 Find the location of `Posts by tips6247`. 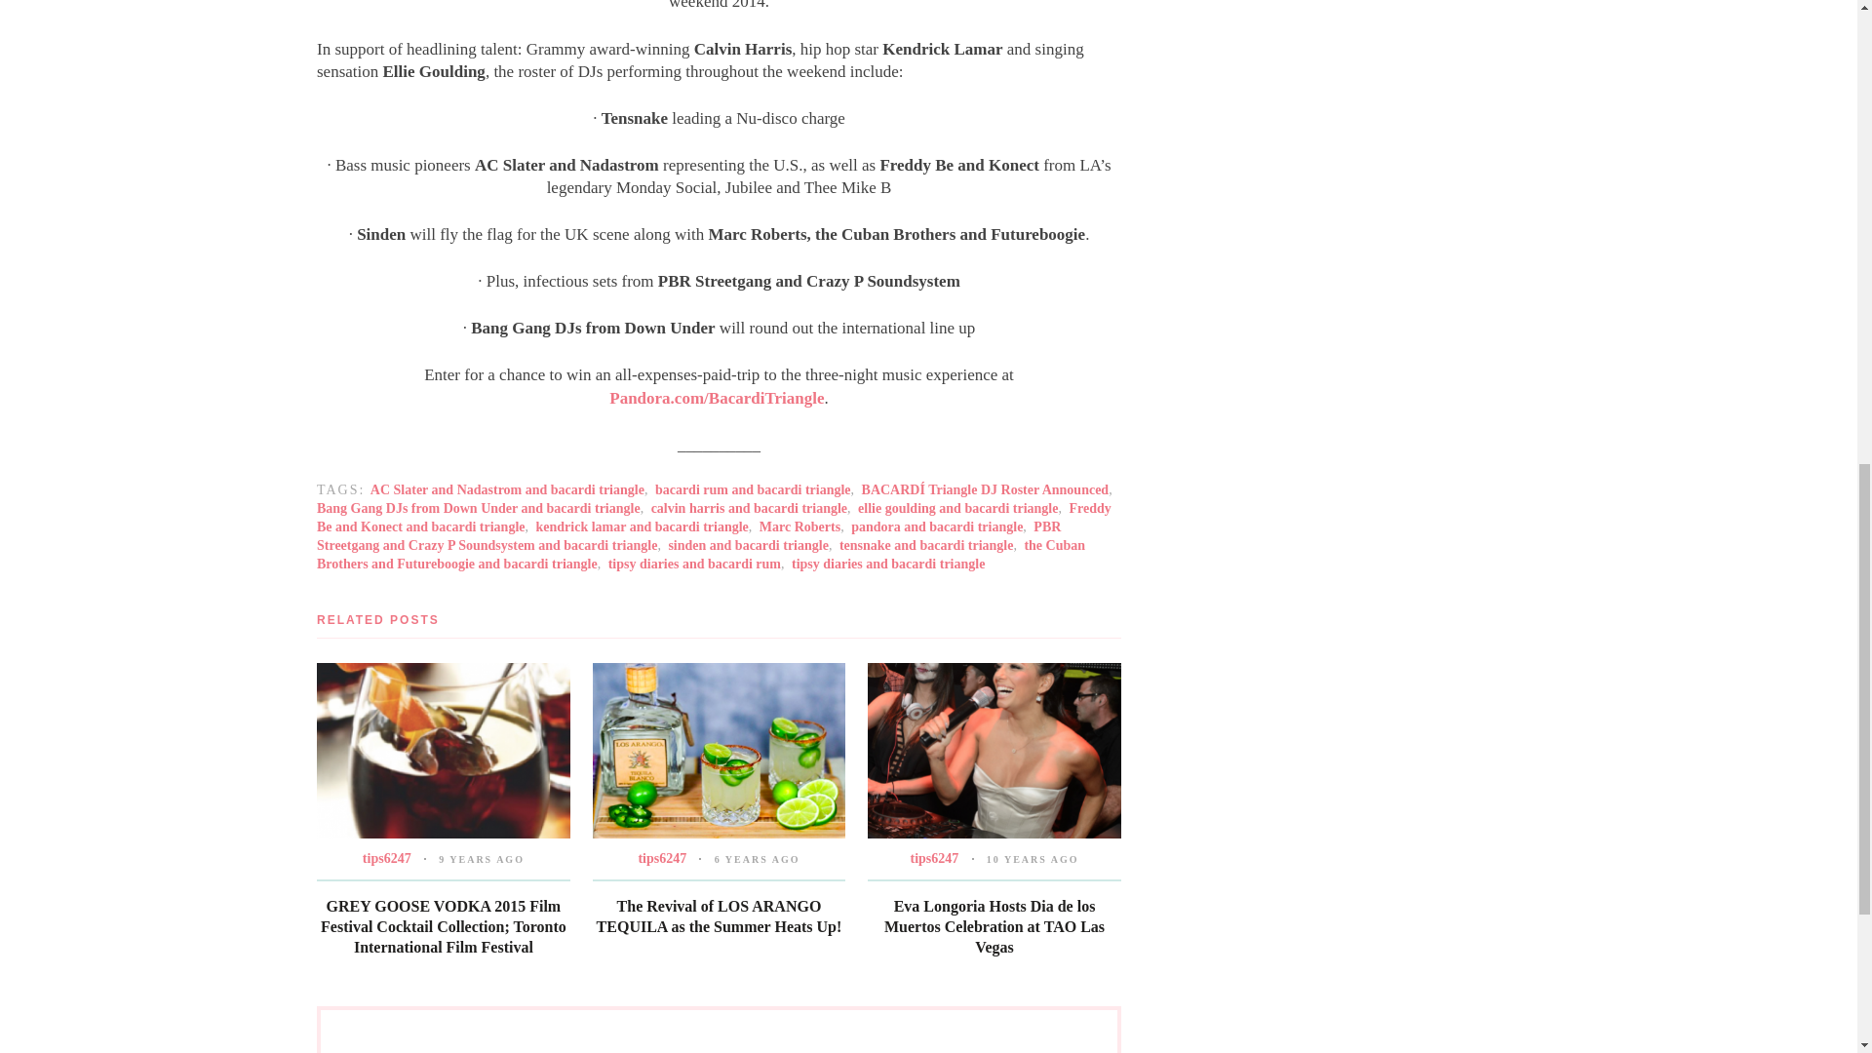

Posts by tips6247 is located at coordinates (934, 858).